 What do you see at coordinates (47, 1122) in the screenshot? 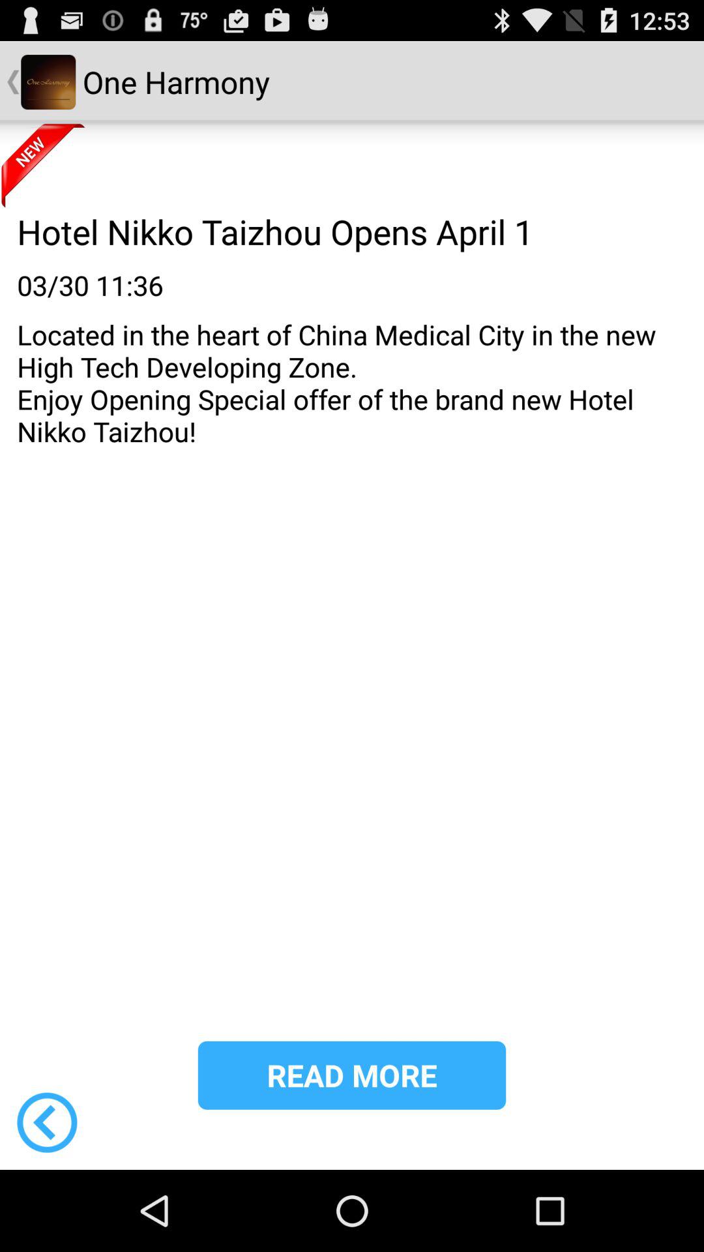
I see `choose the item below the located in the icon` at bounding box center [47, 1122].